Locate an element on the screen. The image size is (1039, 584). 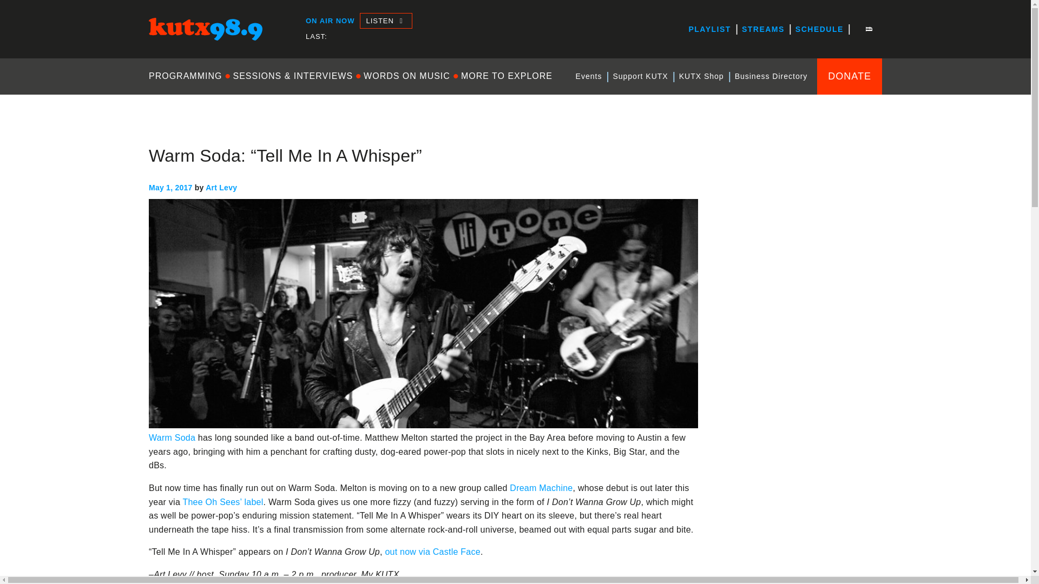
KUTX Shop is located at coordinates (701, 76).